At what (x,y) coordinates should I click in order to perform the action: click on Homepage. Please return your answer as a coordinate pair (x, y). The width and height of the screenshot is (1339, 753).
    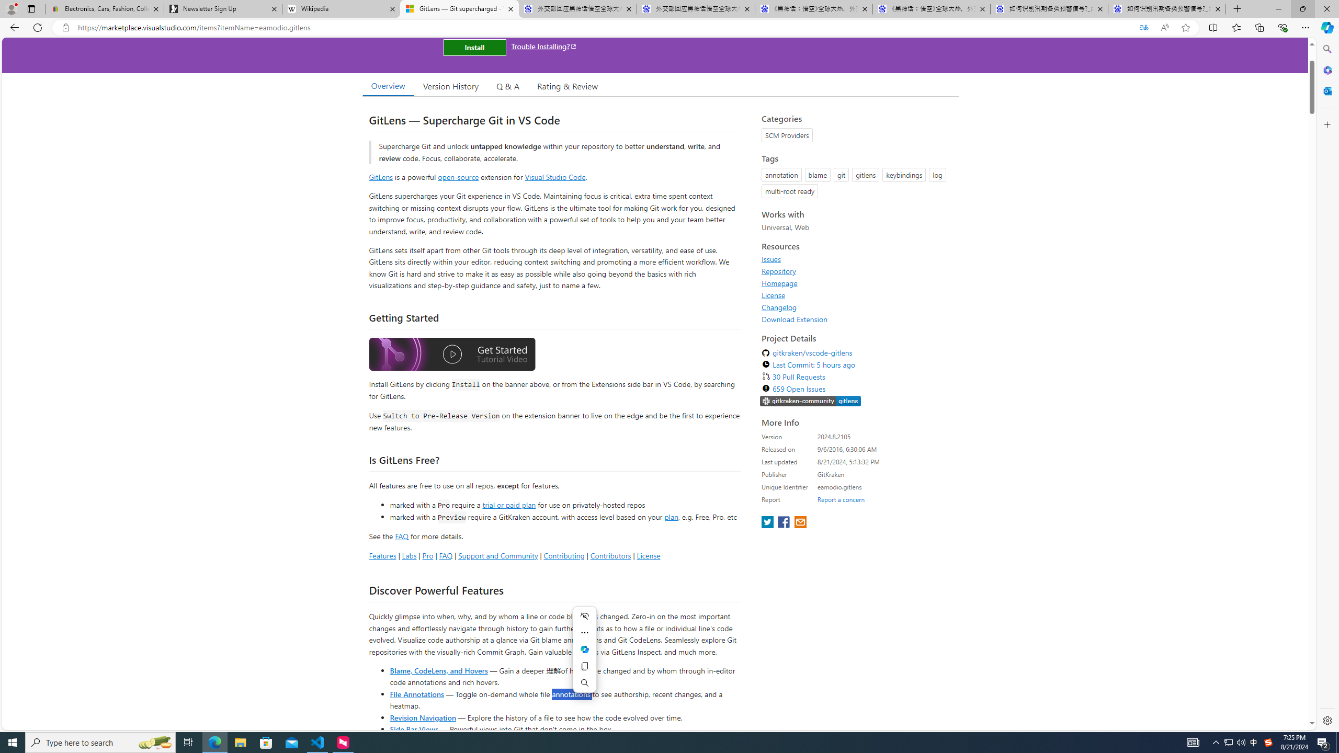
    Looking at the image, I should click on (779, 283).